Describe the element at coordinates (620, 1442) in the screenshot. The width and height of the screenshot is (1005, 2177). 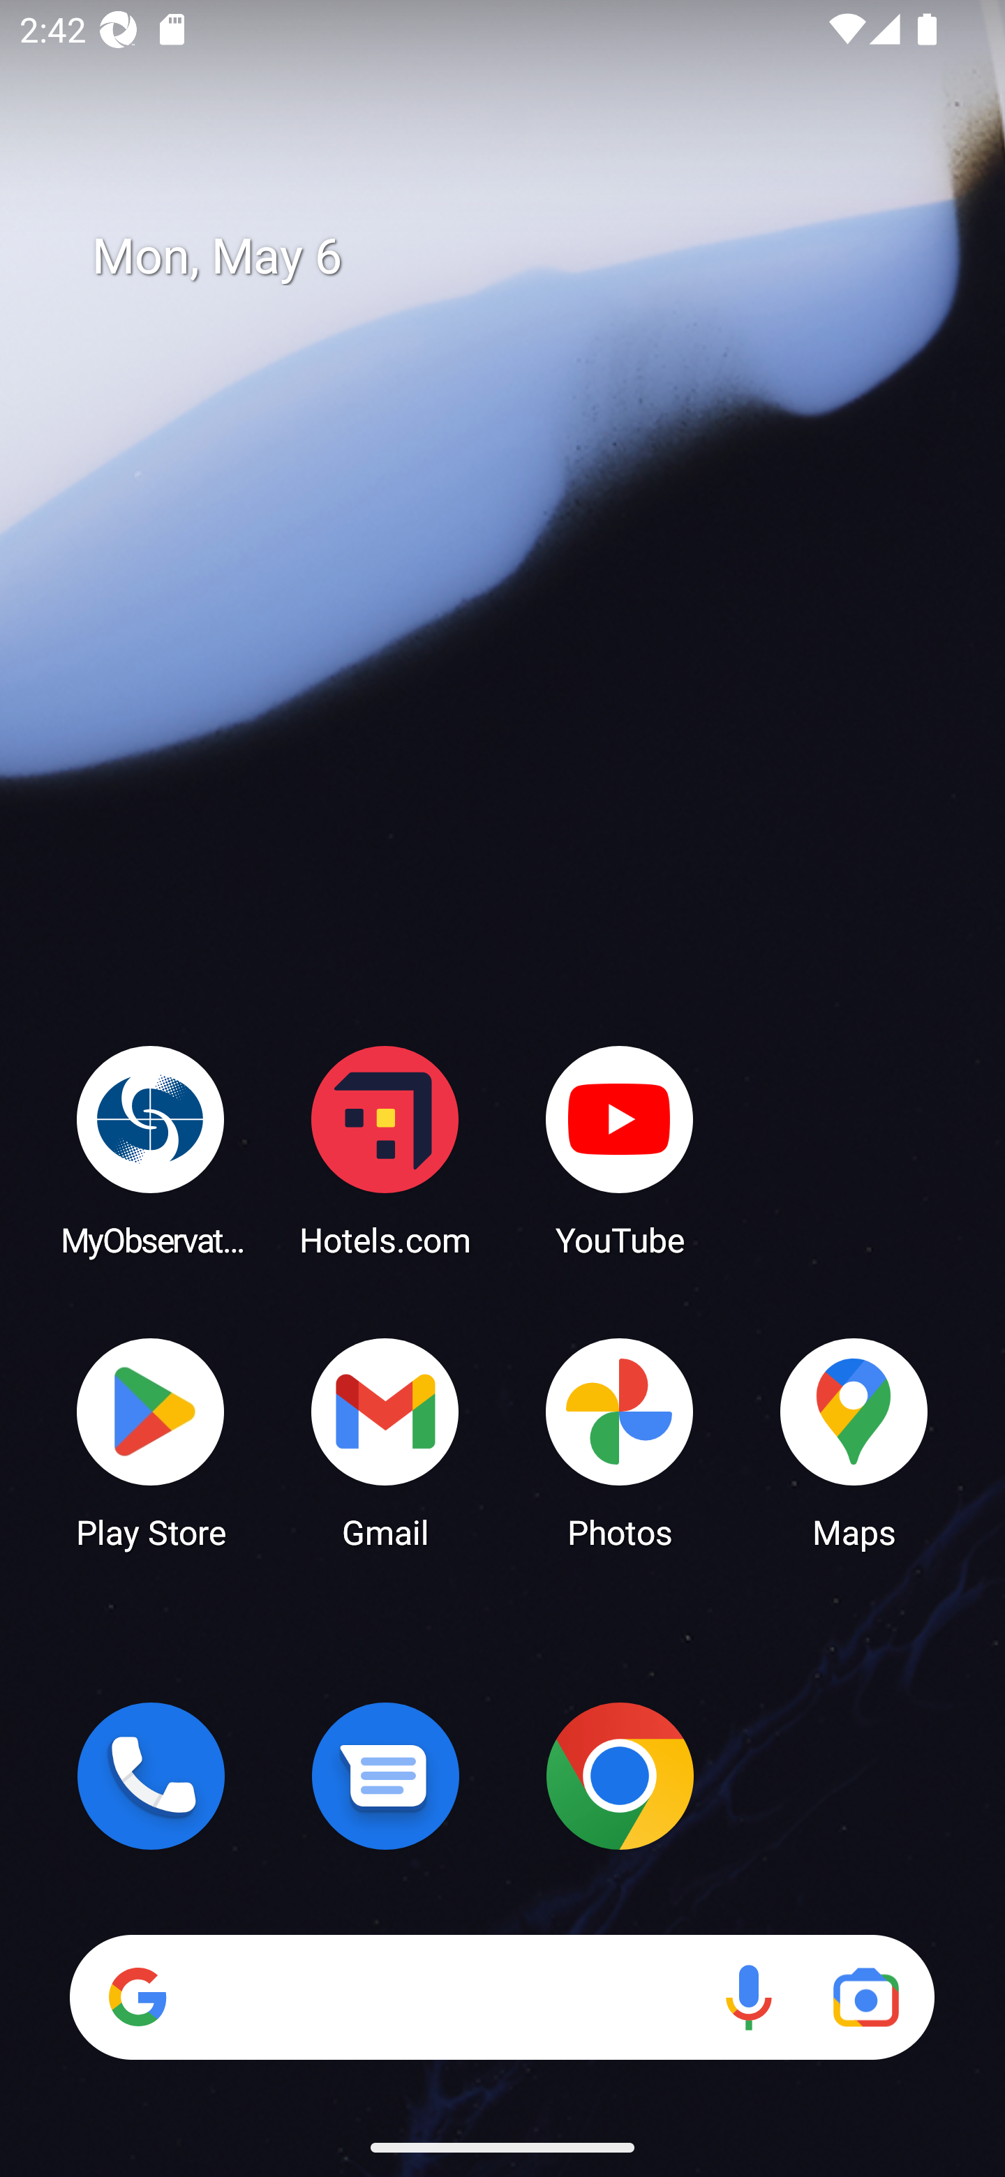
I see `Photos` at that location.